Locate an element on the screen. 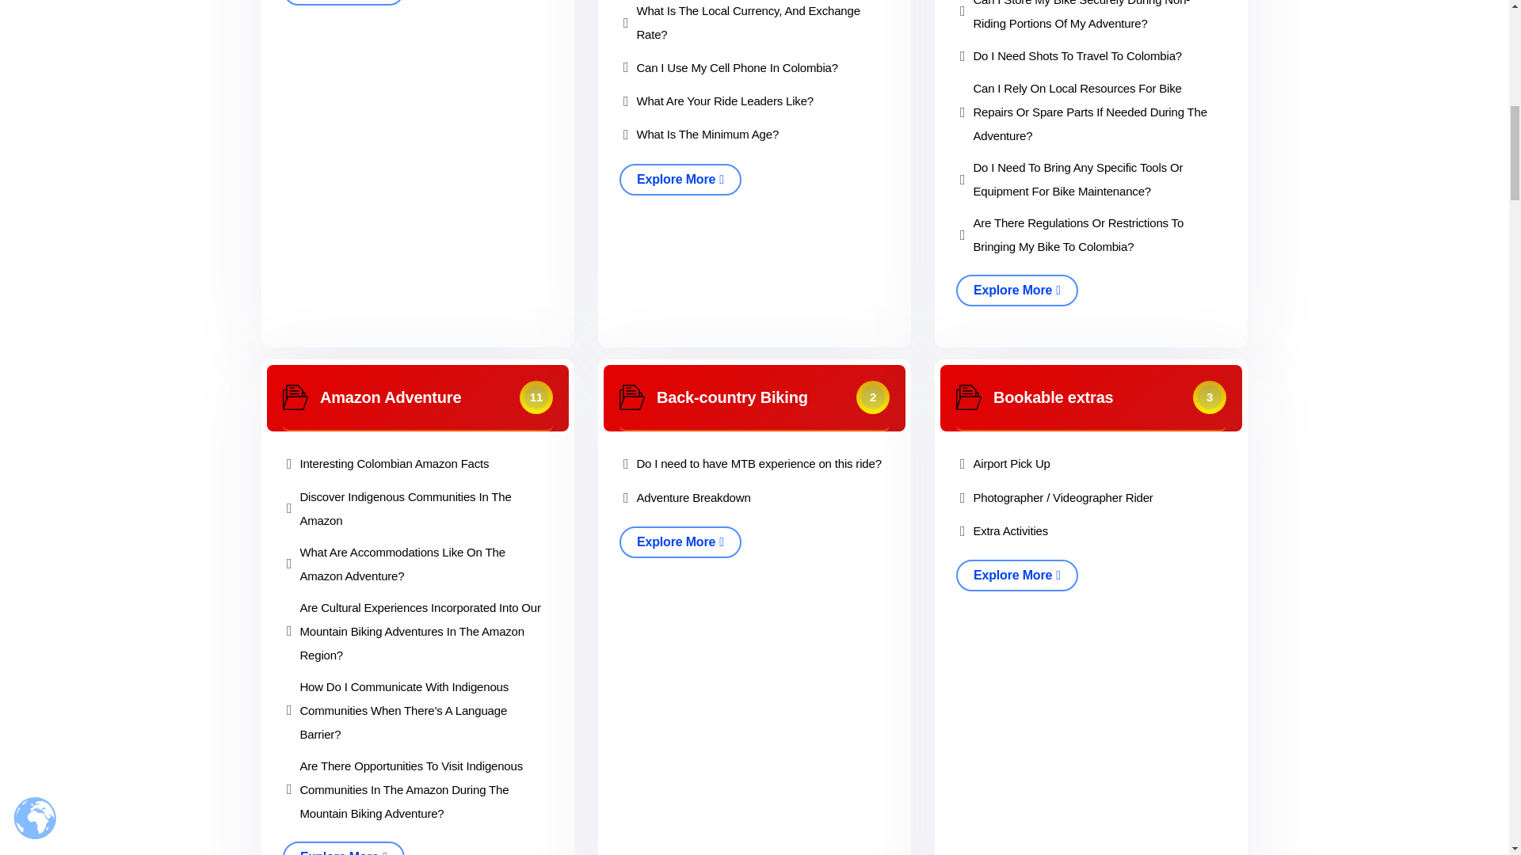 The height and width of the screenshot is (855, 1521). Adventure Preparation is located at coordinates (632, 397).